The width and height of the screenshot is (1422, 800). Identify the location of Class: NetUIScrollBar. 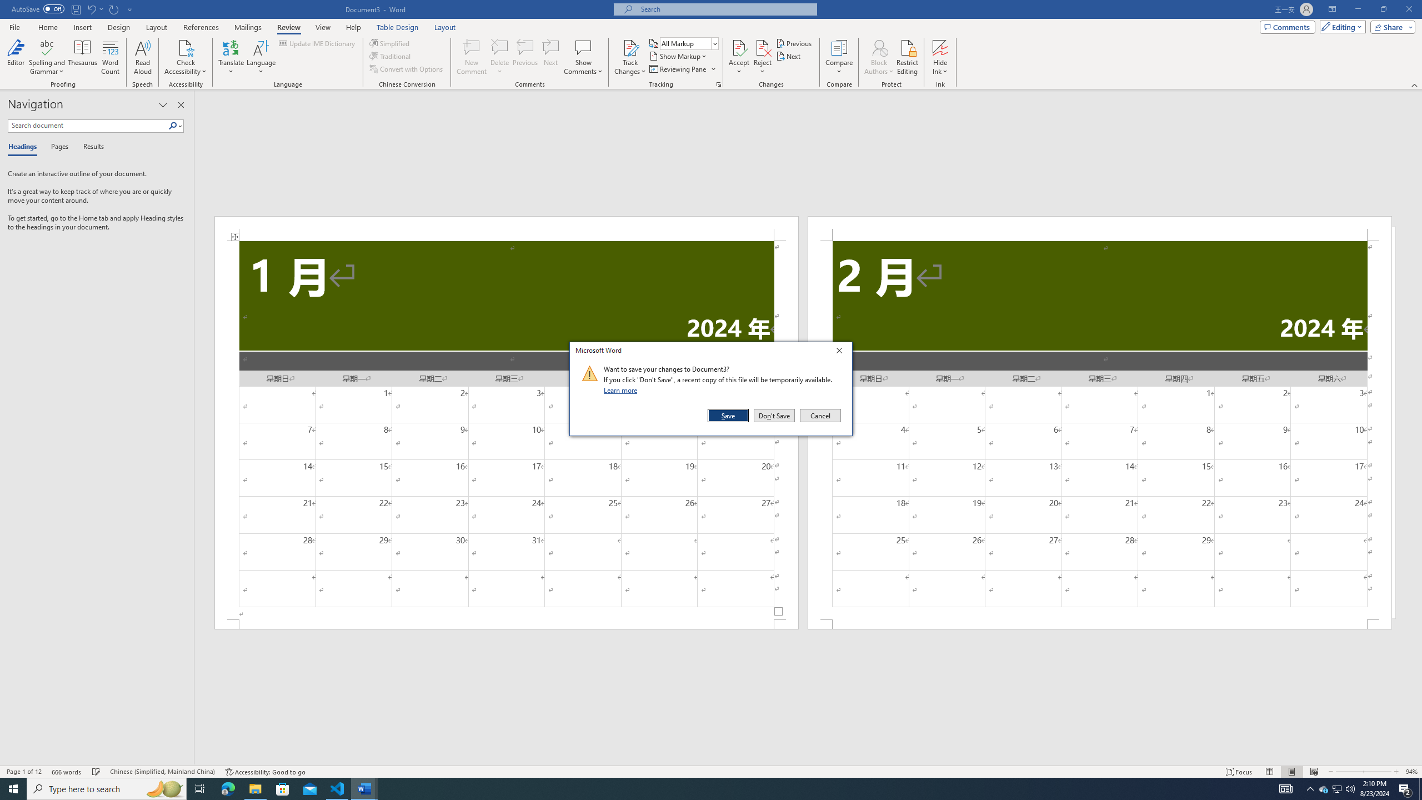
(808, 761).